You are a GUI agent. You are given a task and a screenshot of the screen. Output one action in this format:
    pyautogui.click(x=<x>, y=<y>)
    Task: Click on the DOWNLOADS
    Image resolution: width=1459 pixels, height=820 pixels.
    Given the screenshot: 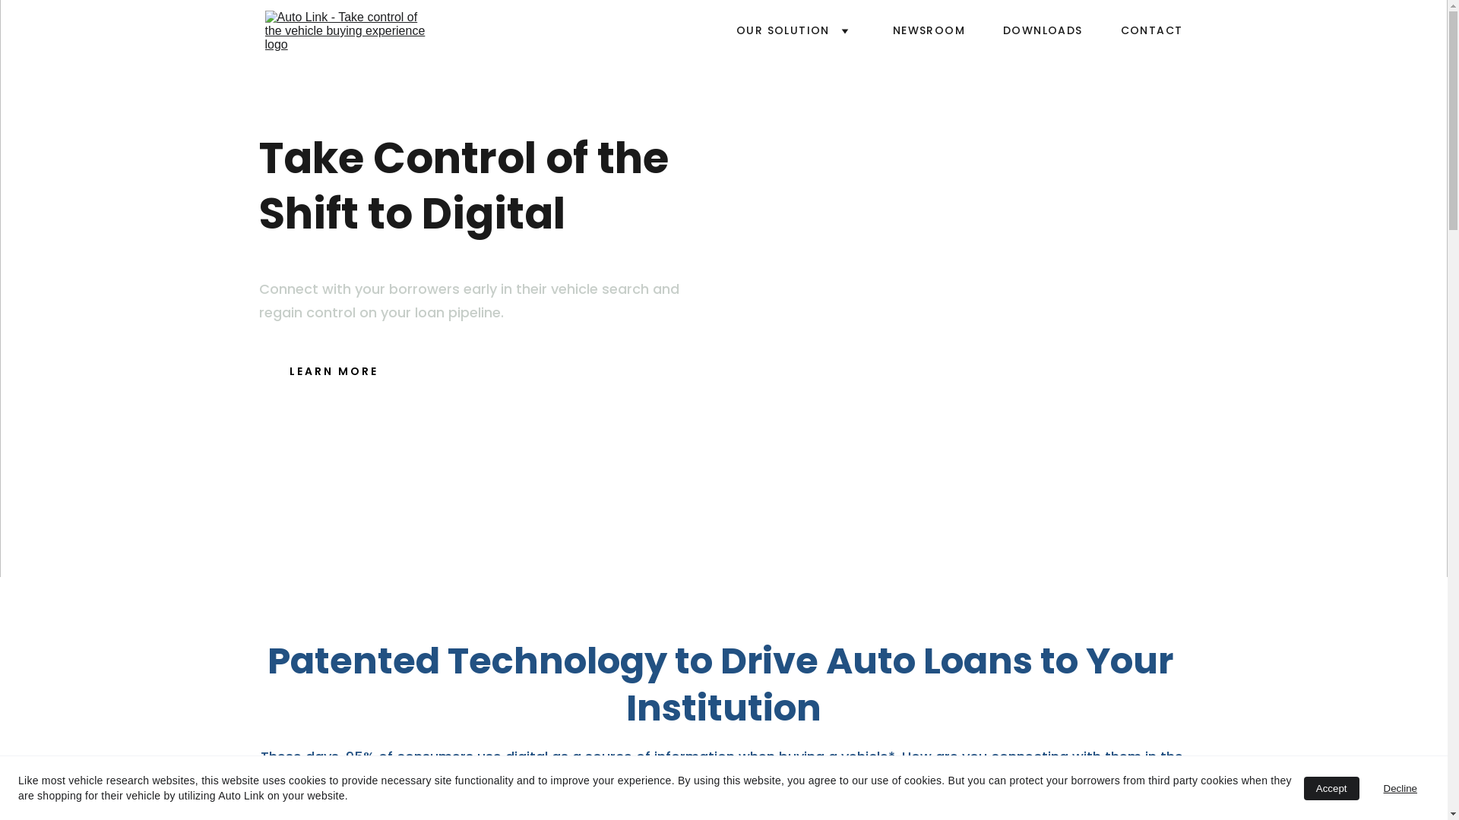 What is the action you would take?
    pyautogui.click(x=1043, y=30)
    